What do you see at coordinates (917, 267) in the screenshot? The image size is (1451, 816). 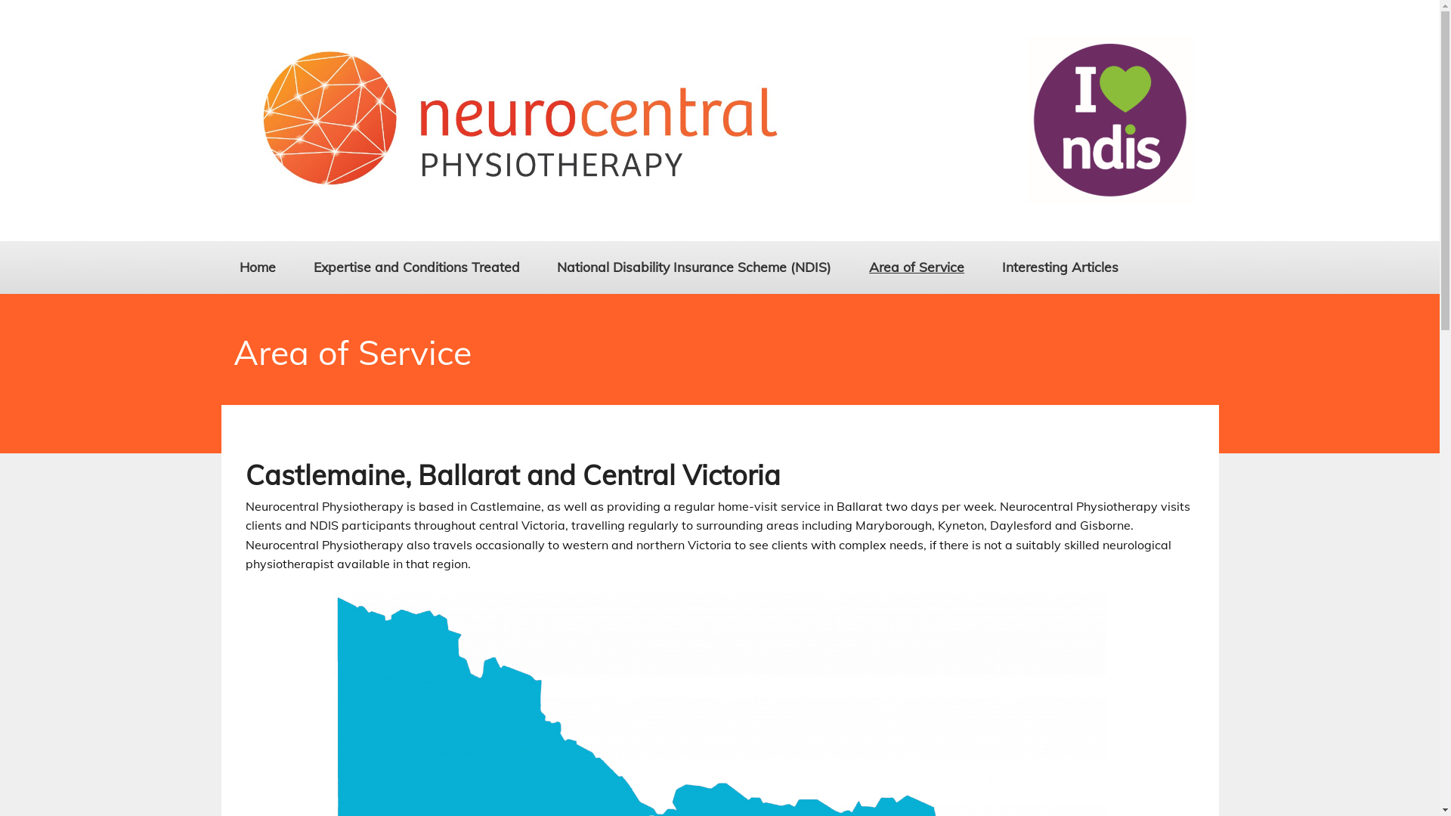 I see `Area of Service` at bounding box center [917, 267].